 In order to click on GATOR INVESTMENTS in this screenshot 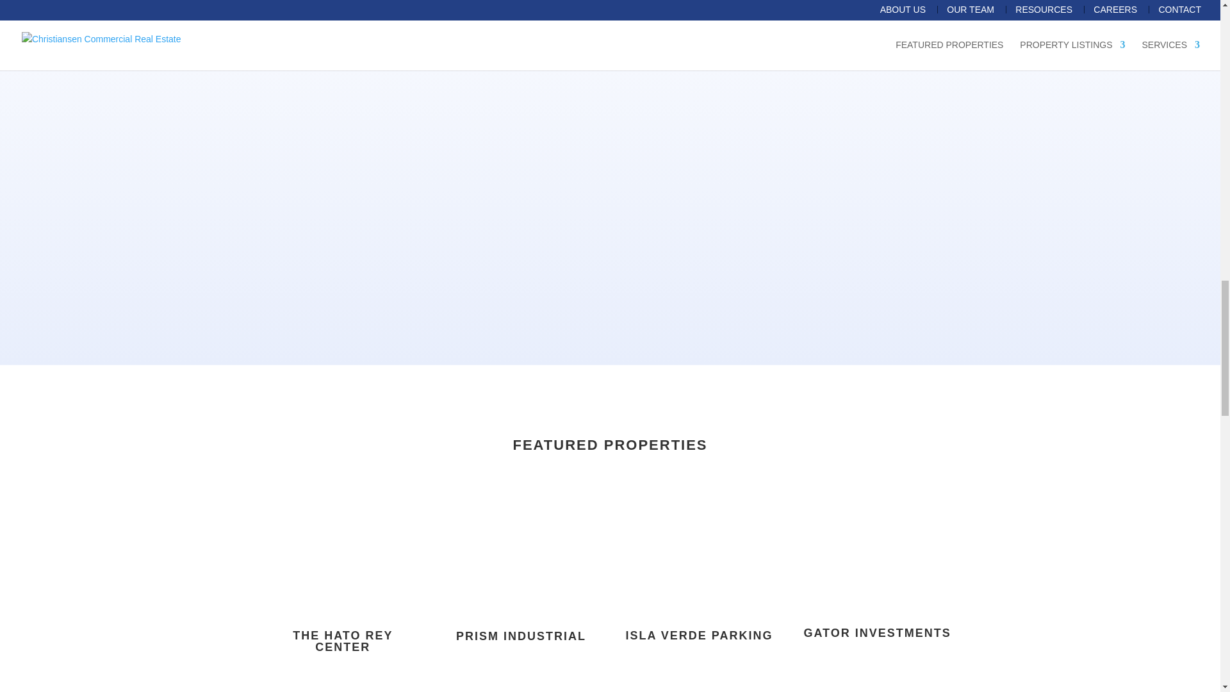, I will do `click(876, 633)`.